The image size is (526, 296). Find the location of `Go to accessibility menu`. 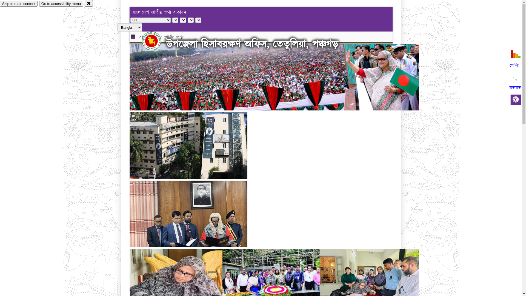

Go to accessibility menu is located at coordinates (61, 4).